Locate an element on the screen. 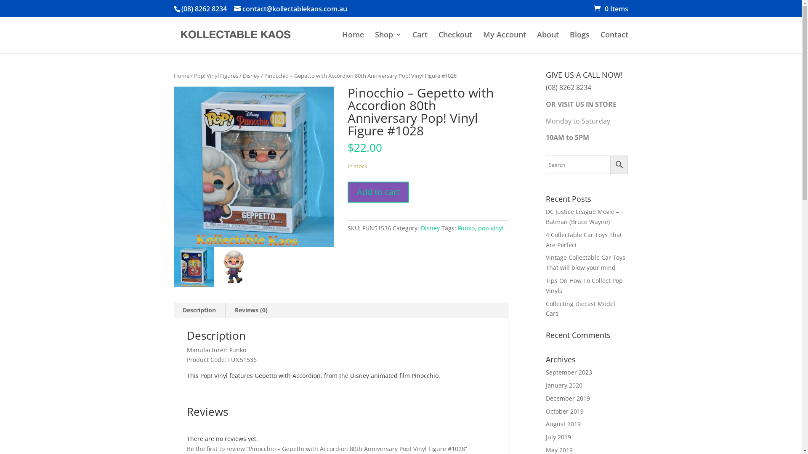 Image resolution: width=808 pixels, height=454 pixels. 0 Items is located at coordinates (611, 9).